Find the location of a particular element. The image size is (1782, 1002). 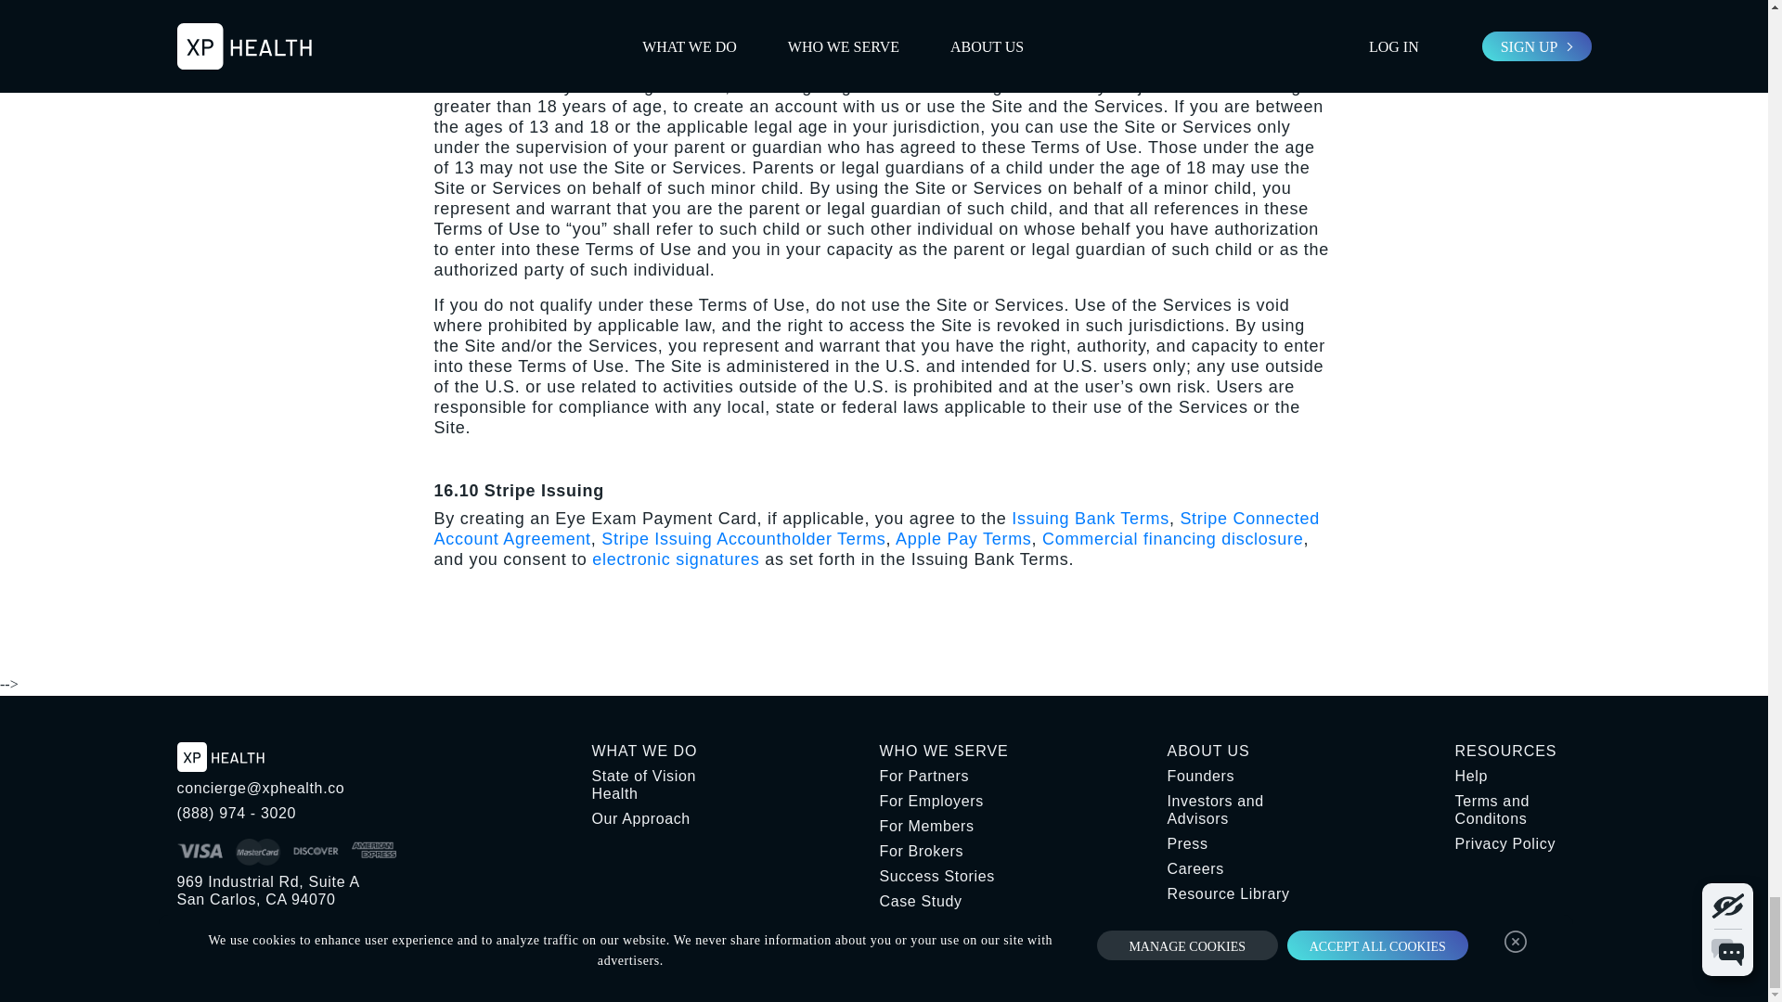

Stripe Issuing Accountholder Terms is located at coordinates (743, 538).